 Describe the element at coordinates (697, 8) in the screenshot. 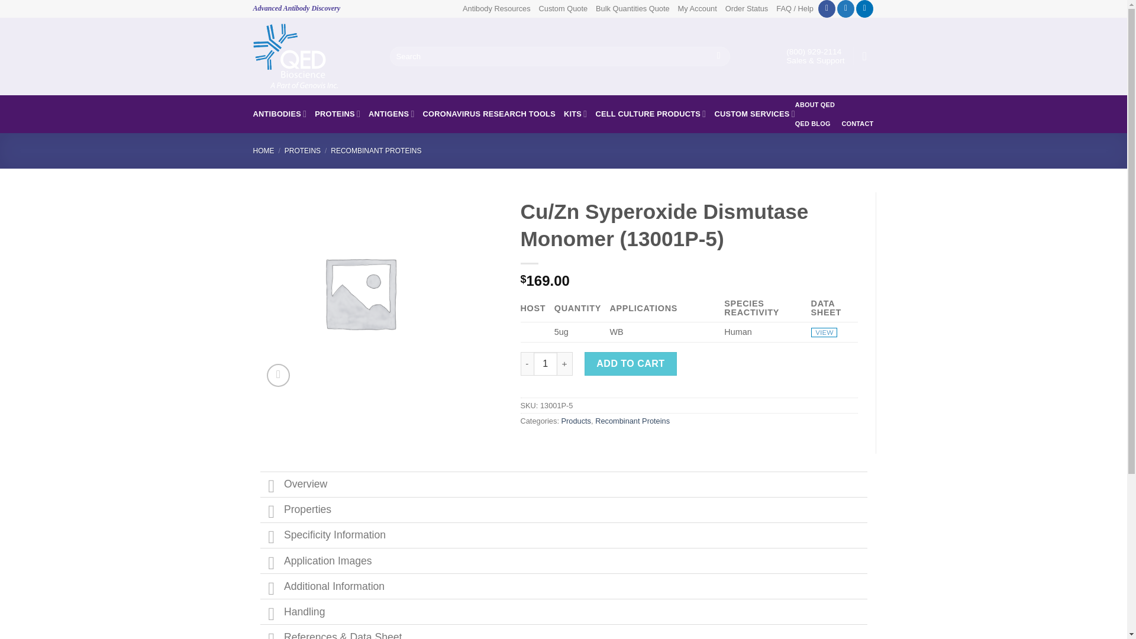

I see `My Account` at that location.